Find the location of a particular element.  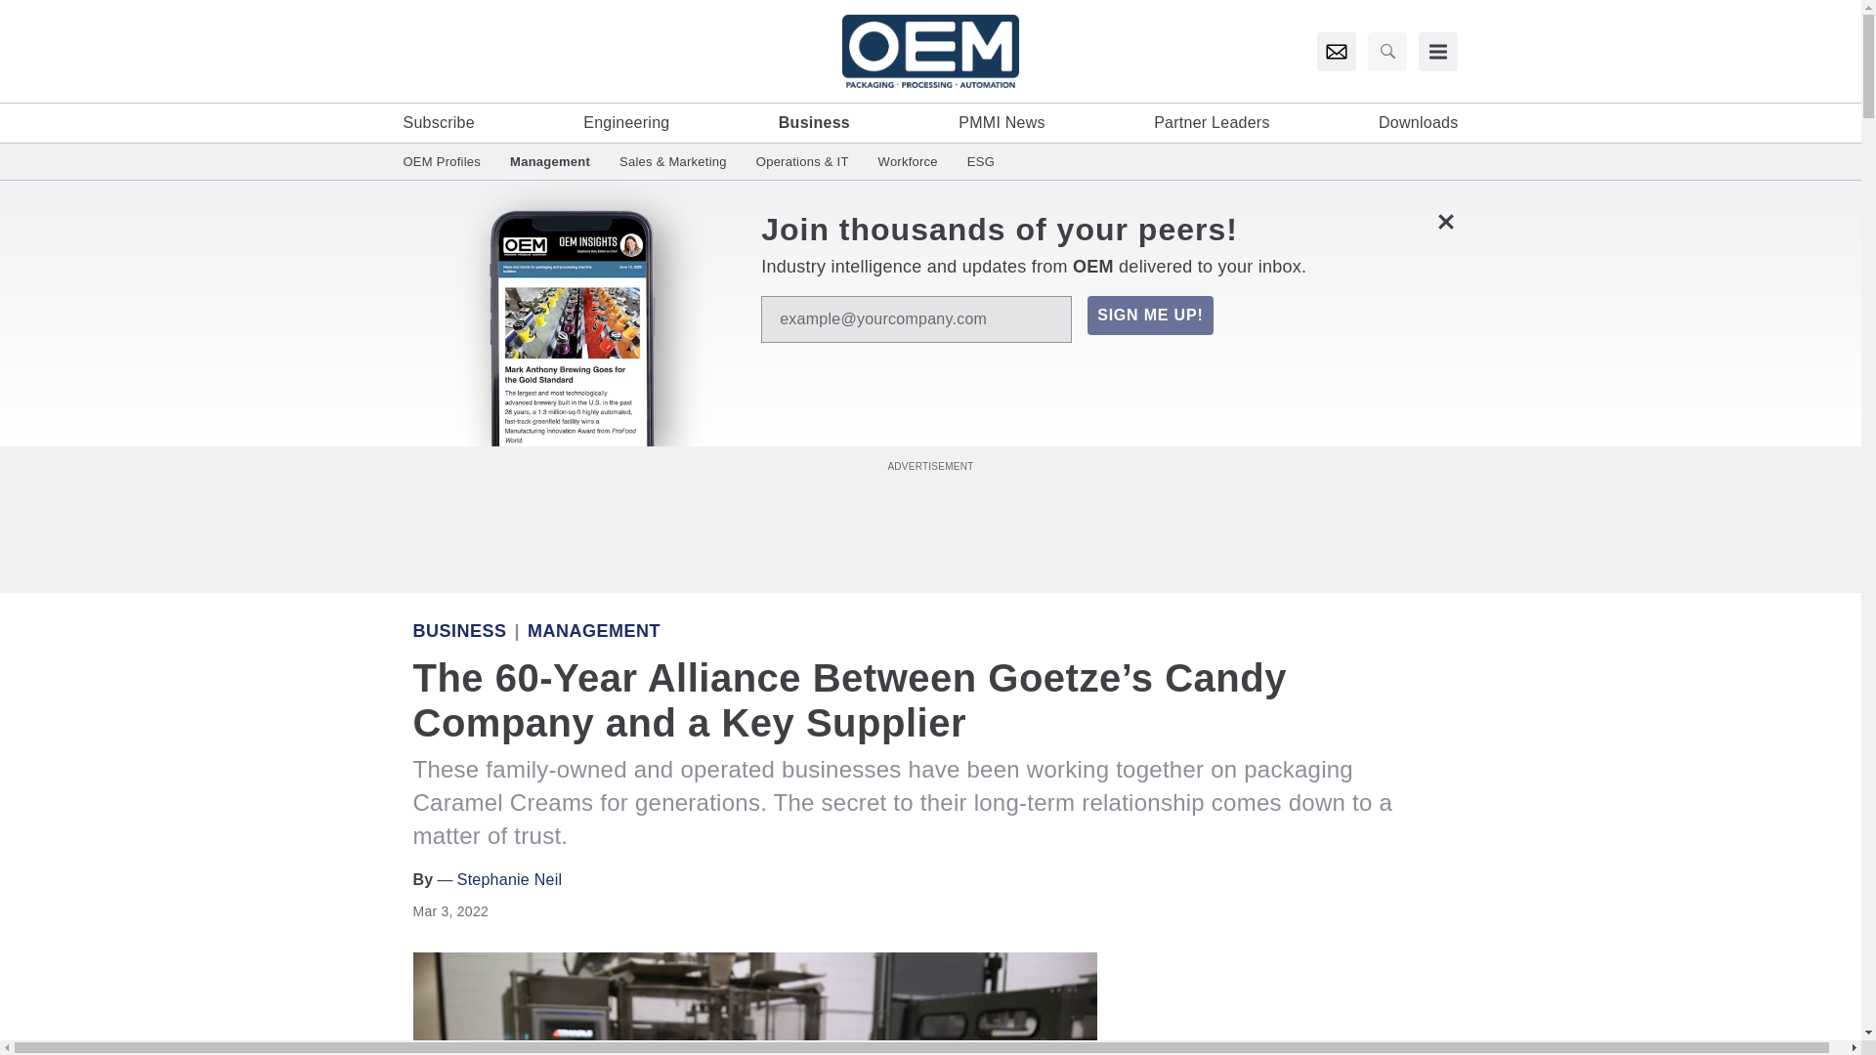

Engineering is located at coordinates (626, 123).